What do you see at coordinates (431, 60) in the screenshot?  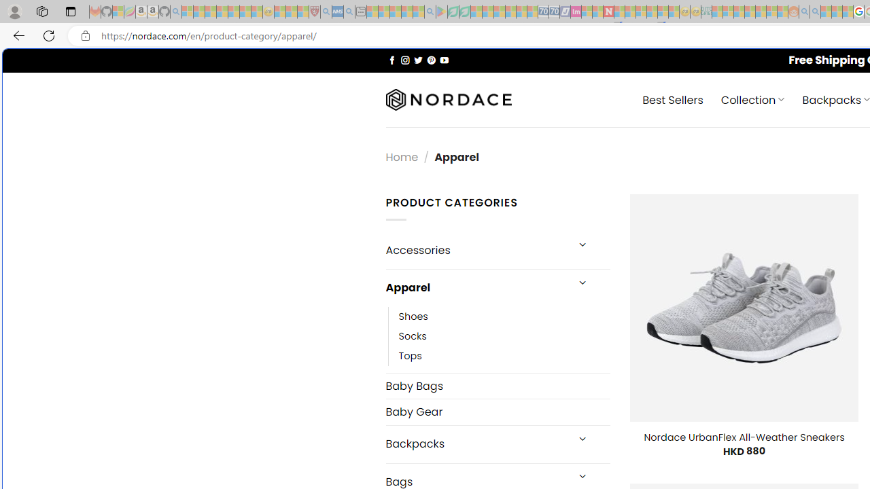 I see `Follow on Pinterest` at bounding box center [431, 60].